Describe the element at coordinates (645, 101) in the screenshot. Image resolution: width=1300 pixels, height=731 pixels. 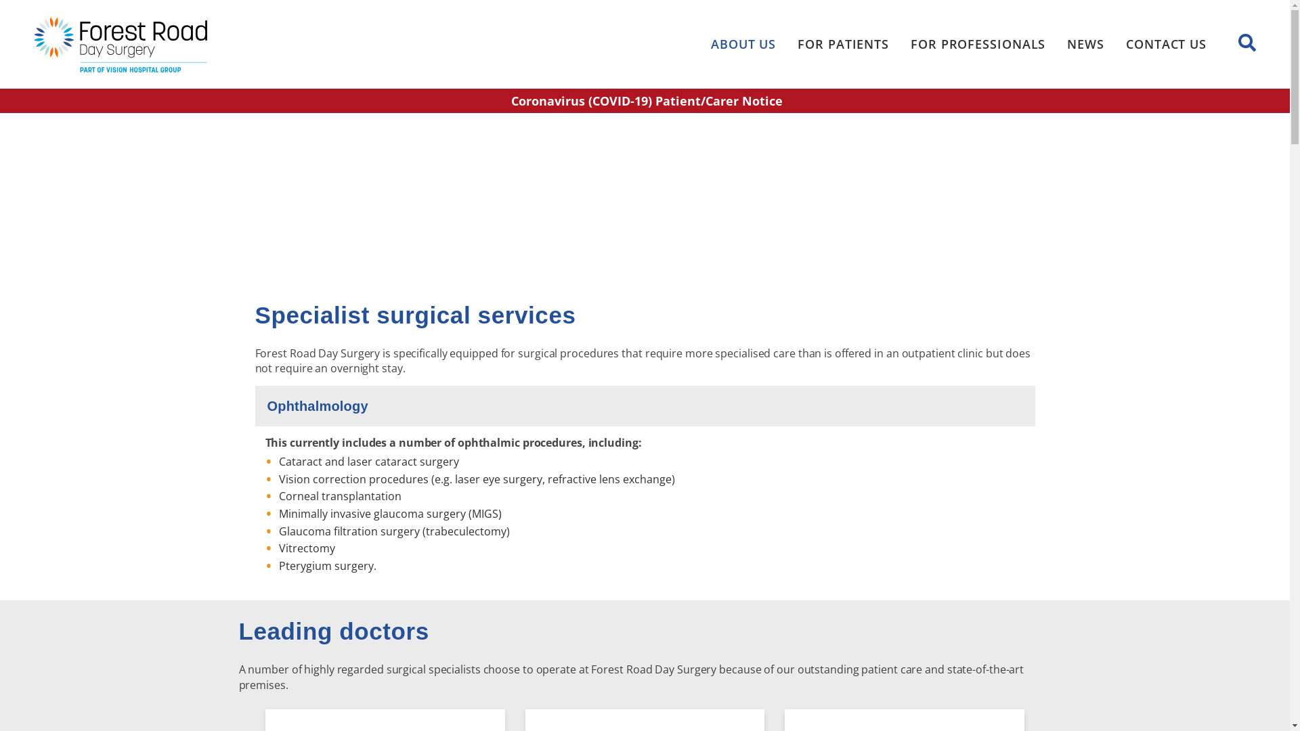
I see `Coronavirus (COVID-19) Patient/Carer Notice` at that location.